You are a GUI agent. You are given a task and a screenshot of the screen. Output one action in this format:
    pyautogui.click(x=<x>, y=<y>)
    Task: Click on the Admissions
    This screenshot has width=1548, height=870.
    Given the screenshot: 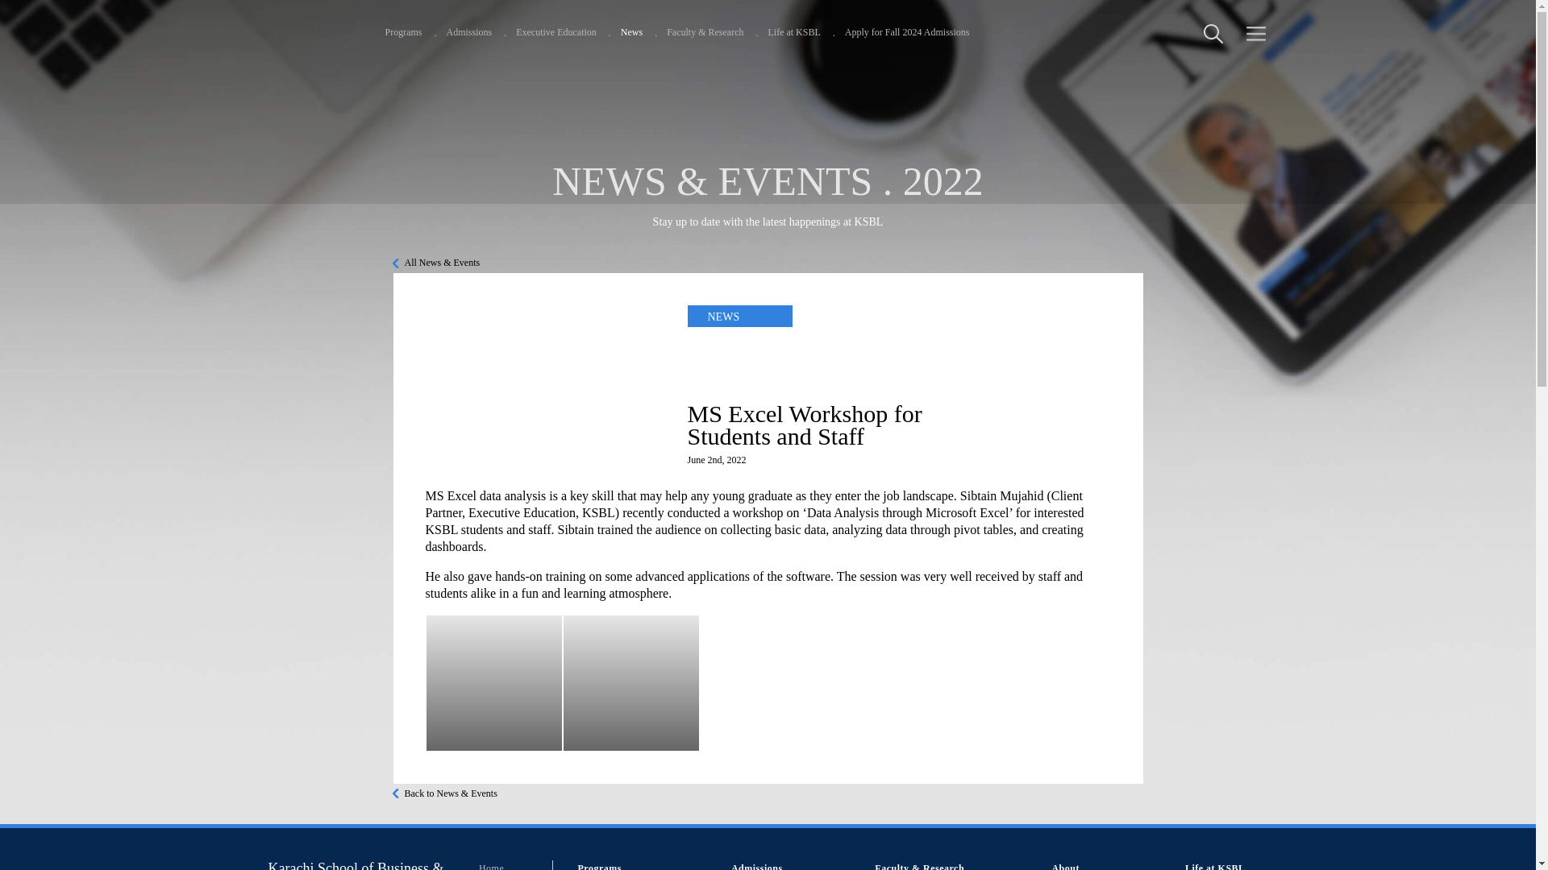 What is the action you would take?
    pyautogui.click(x=469, y=32)
    